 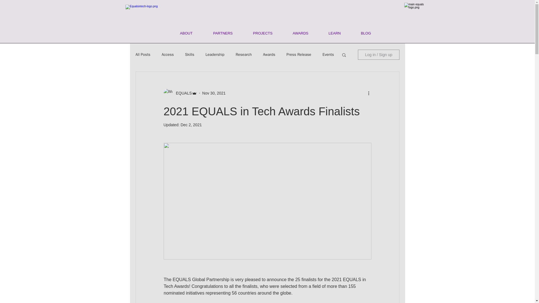 I want to click on AWARDS, so click(x=300, y=33).